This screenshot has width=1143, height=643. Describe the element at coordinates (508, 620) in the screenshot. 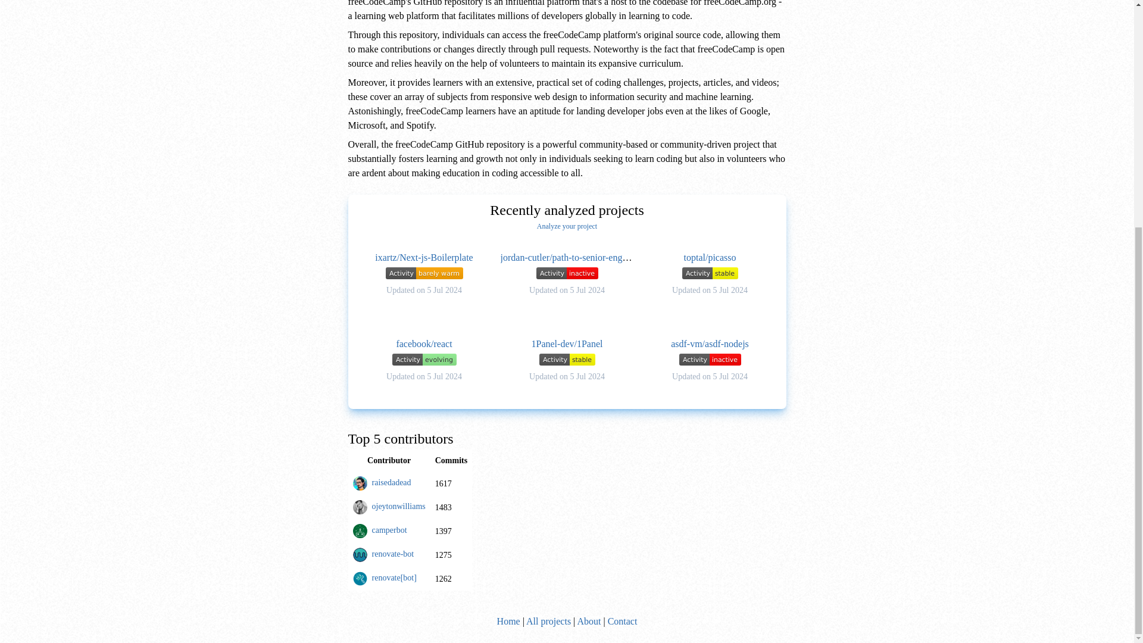

I see `Home` at that location.